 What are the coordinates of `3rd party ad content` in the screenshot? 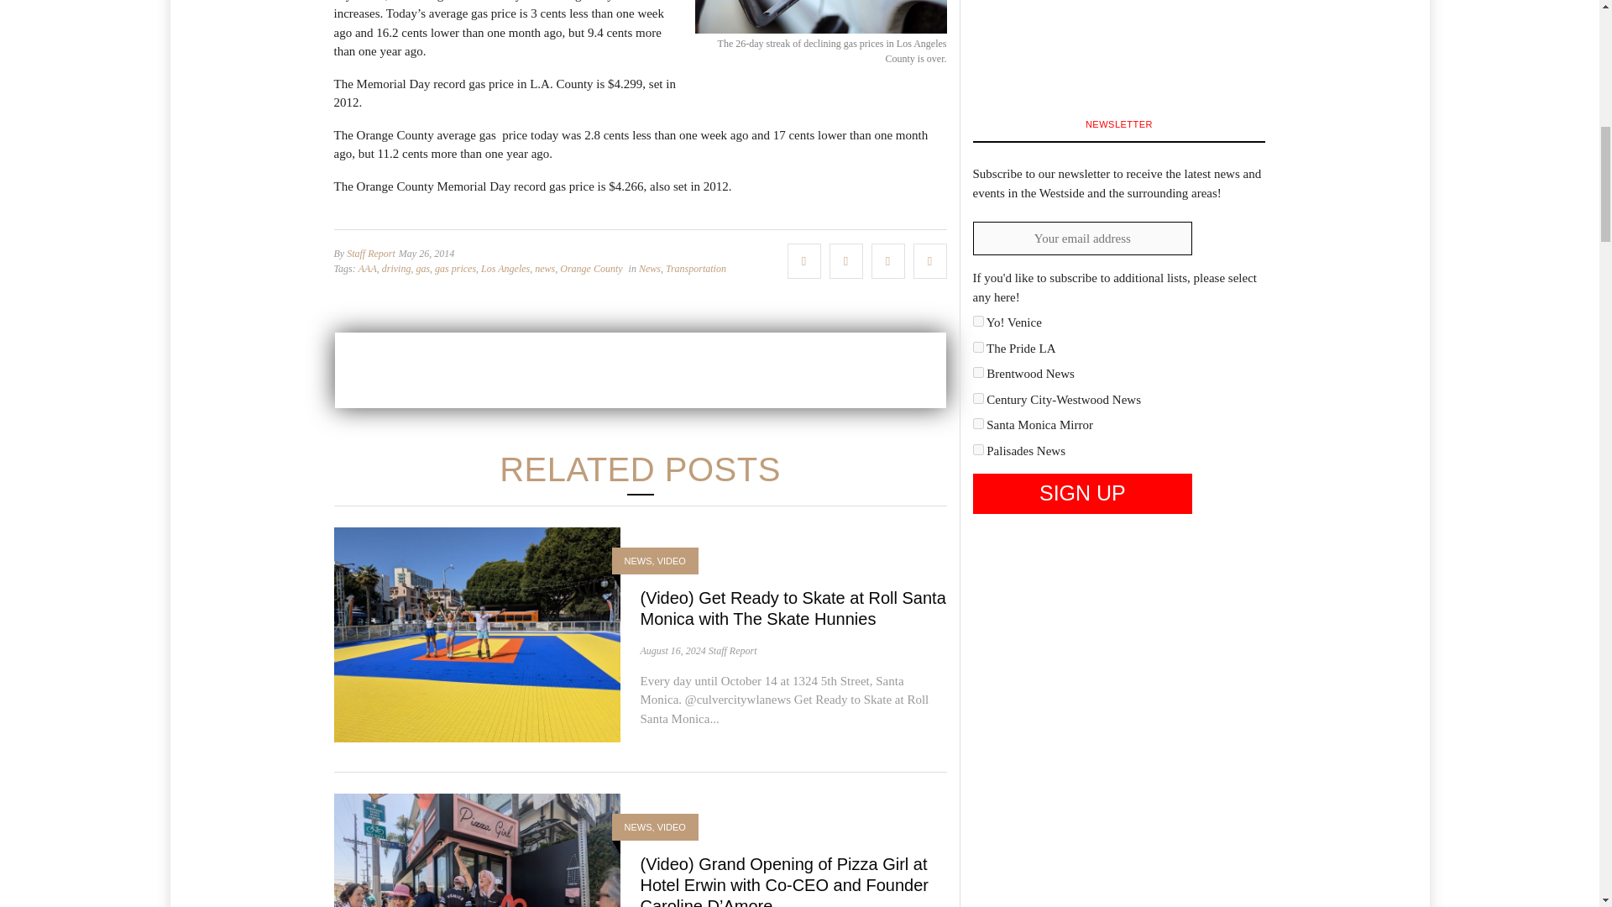 It's located at (639, 370).